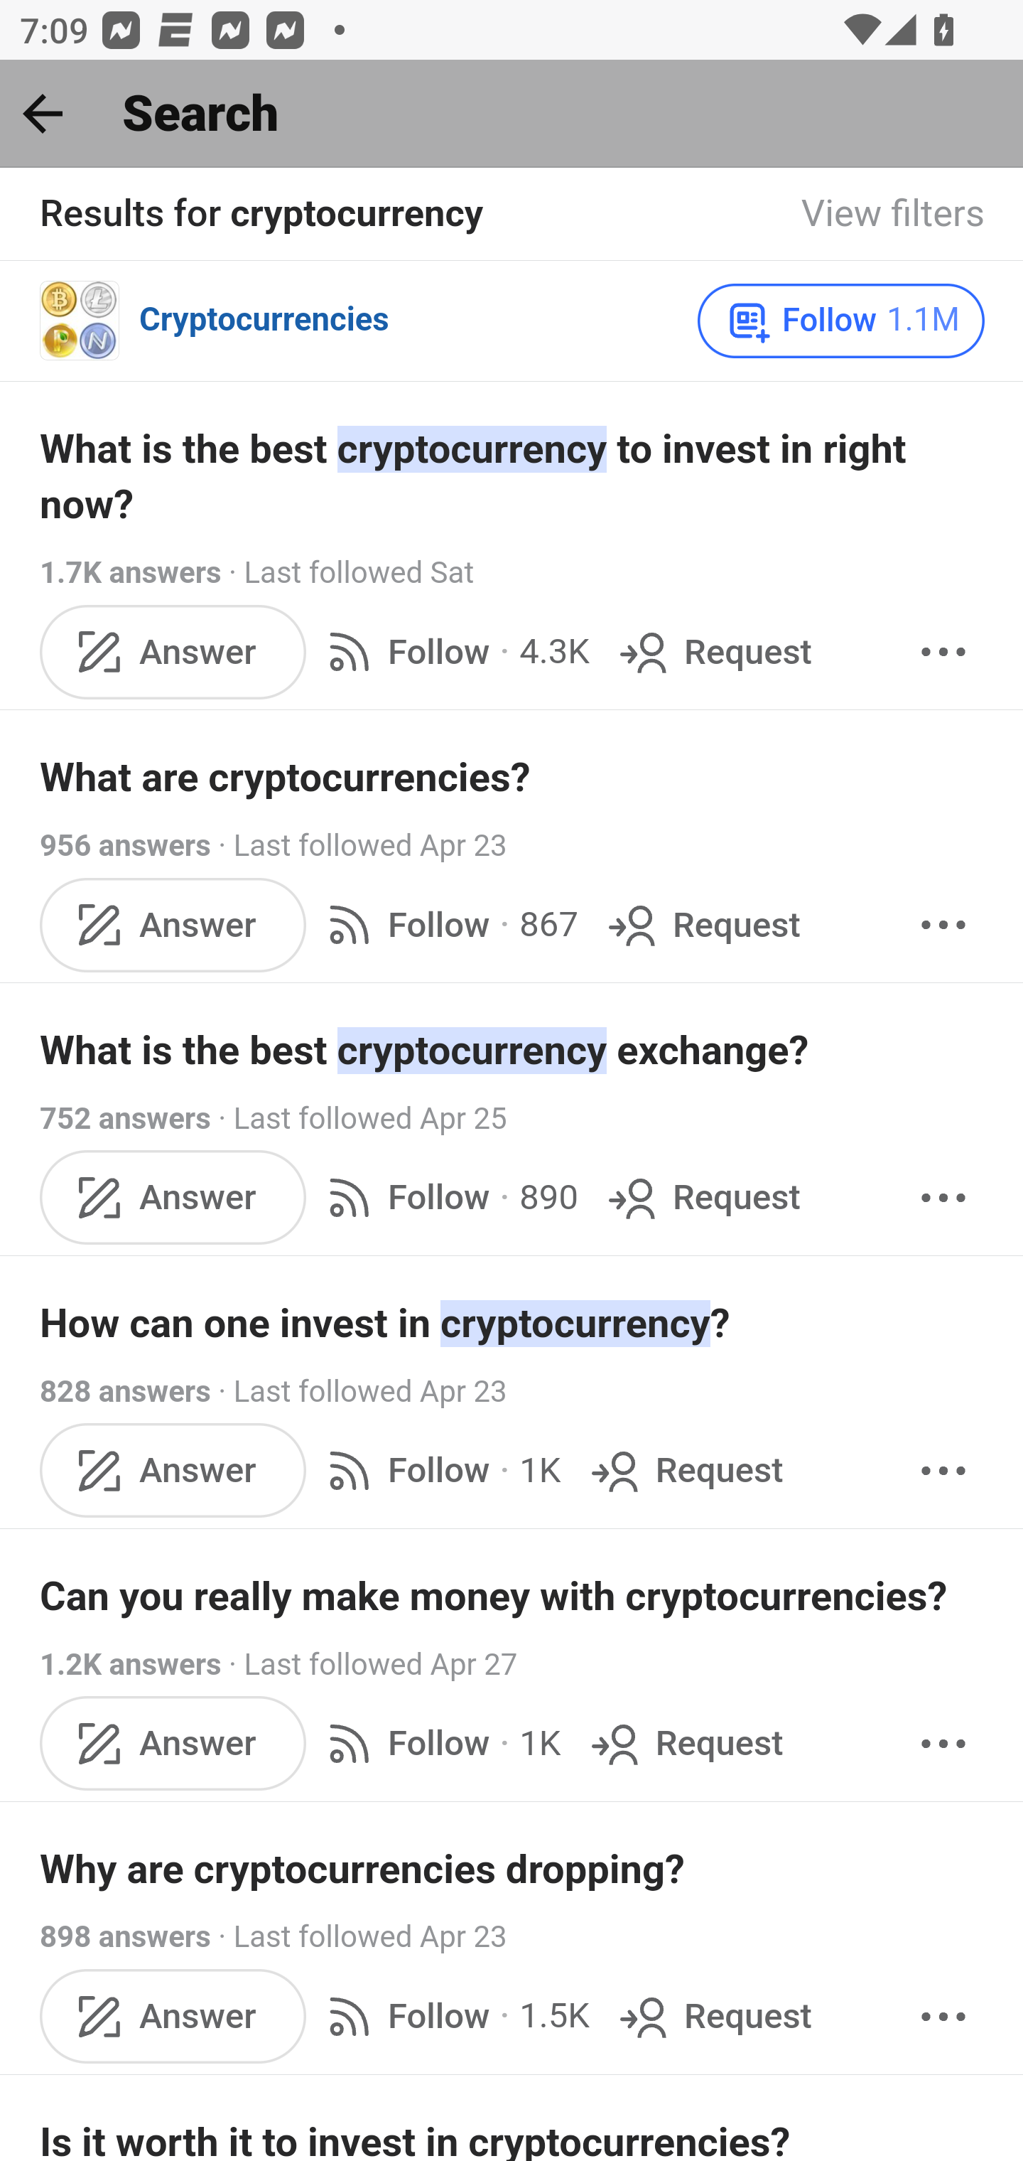 Image resolution: width=1023 pixels, height=2161 pixels. What do you see at coordinates (894, 215) in the screenshot?
I see `View filters` at bounding box center [894, 215].